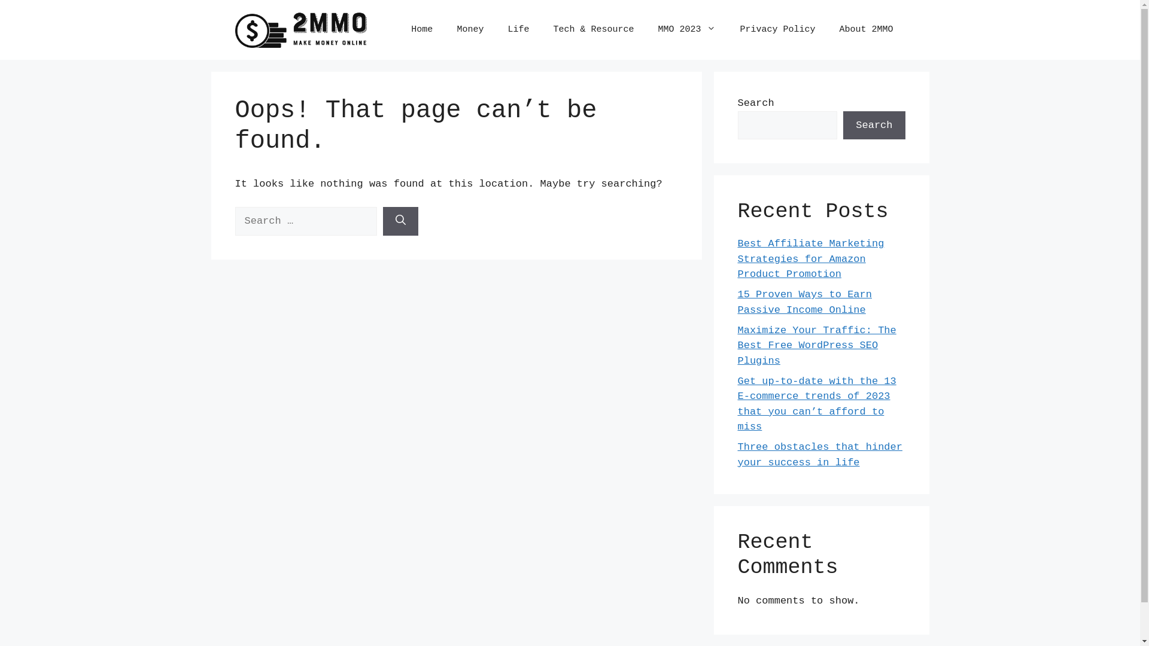 This screenshot has height=646, width=1149. What do you see at coordinates (777, 30) in the screenshot?
I see `Privacy Policy` at bounding box center [777, 30].